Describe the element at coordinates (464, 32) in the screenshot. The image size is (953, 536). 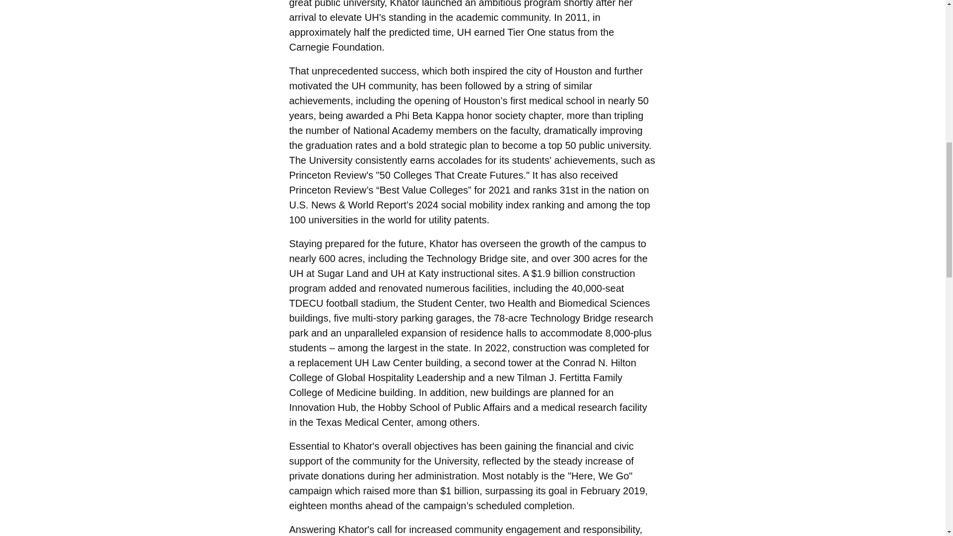
I see `University of Houston` at that location.